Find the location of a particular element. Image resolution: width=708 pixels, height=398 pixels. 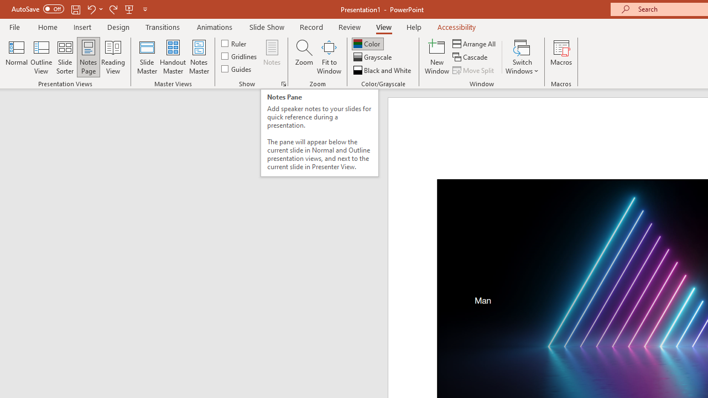

Gridlines is located at coordinates (240, 56).